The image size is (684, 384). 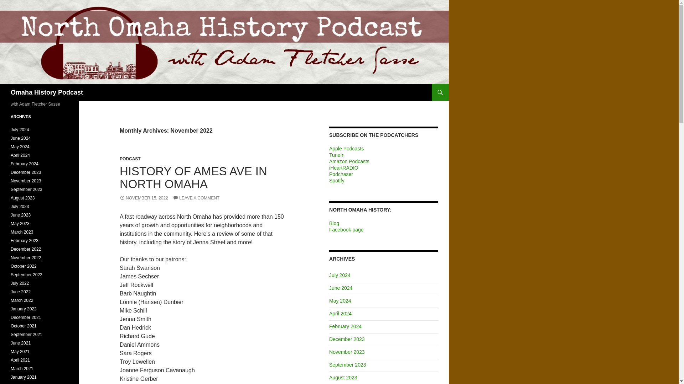 What do you see at coordinates (144, 198) in the screenshot?
I see `NOVEMBER 15, 2022` at bounding box center [144, 198].